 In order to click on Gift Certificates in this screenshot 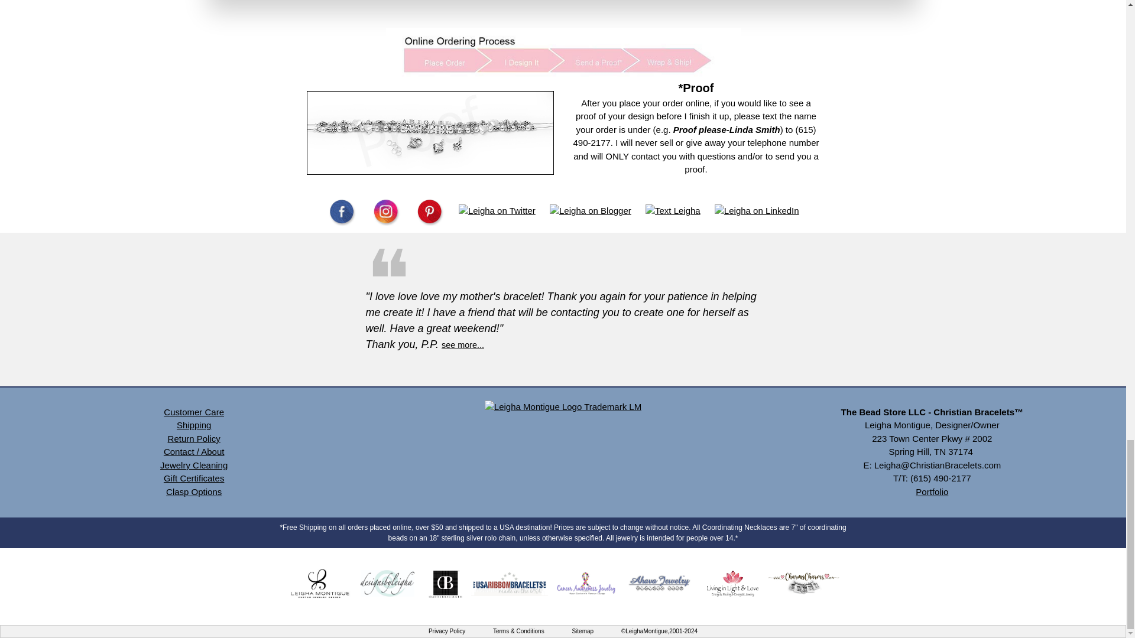, I will do `click(194, 478)`.